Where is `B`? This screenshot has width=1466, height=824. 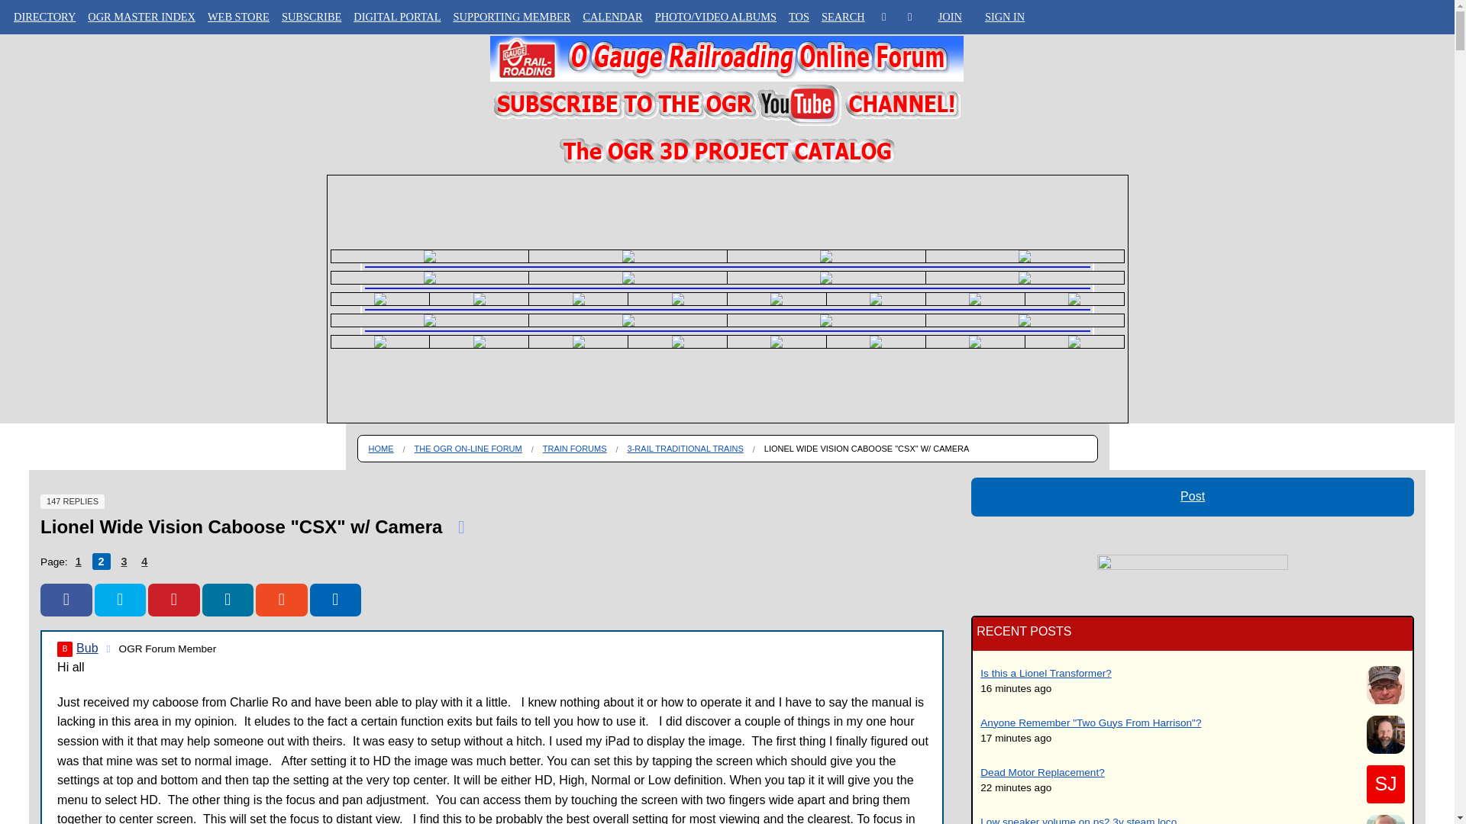 B is located at coordinates (64, 649).